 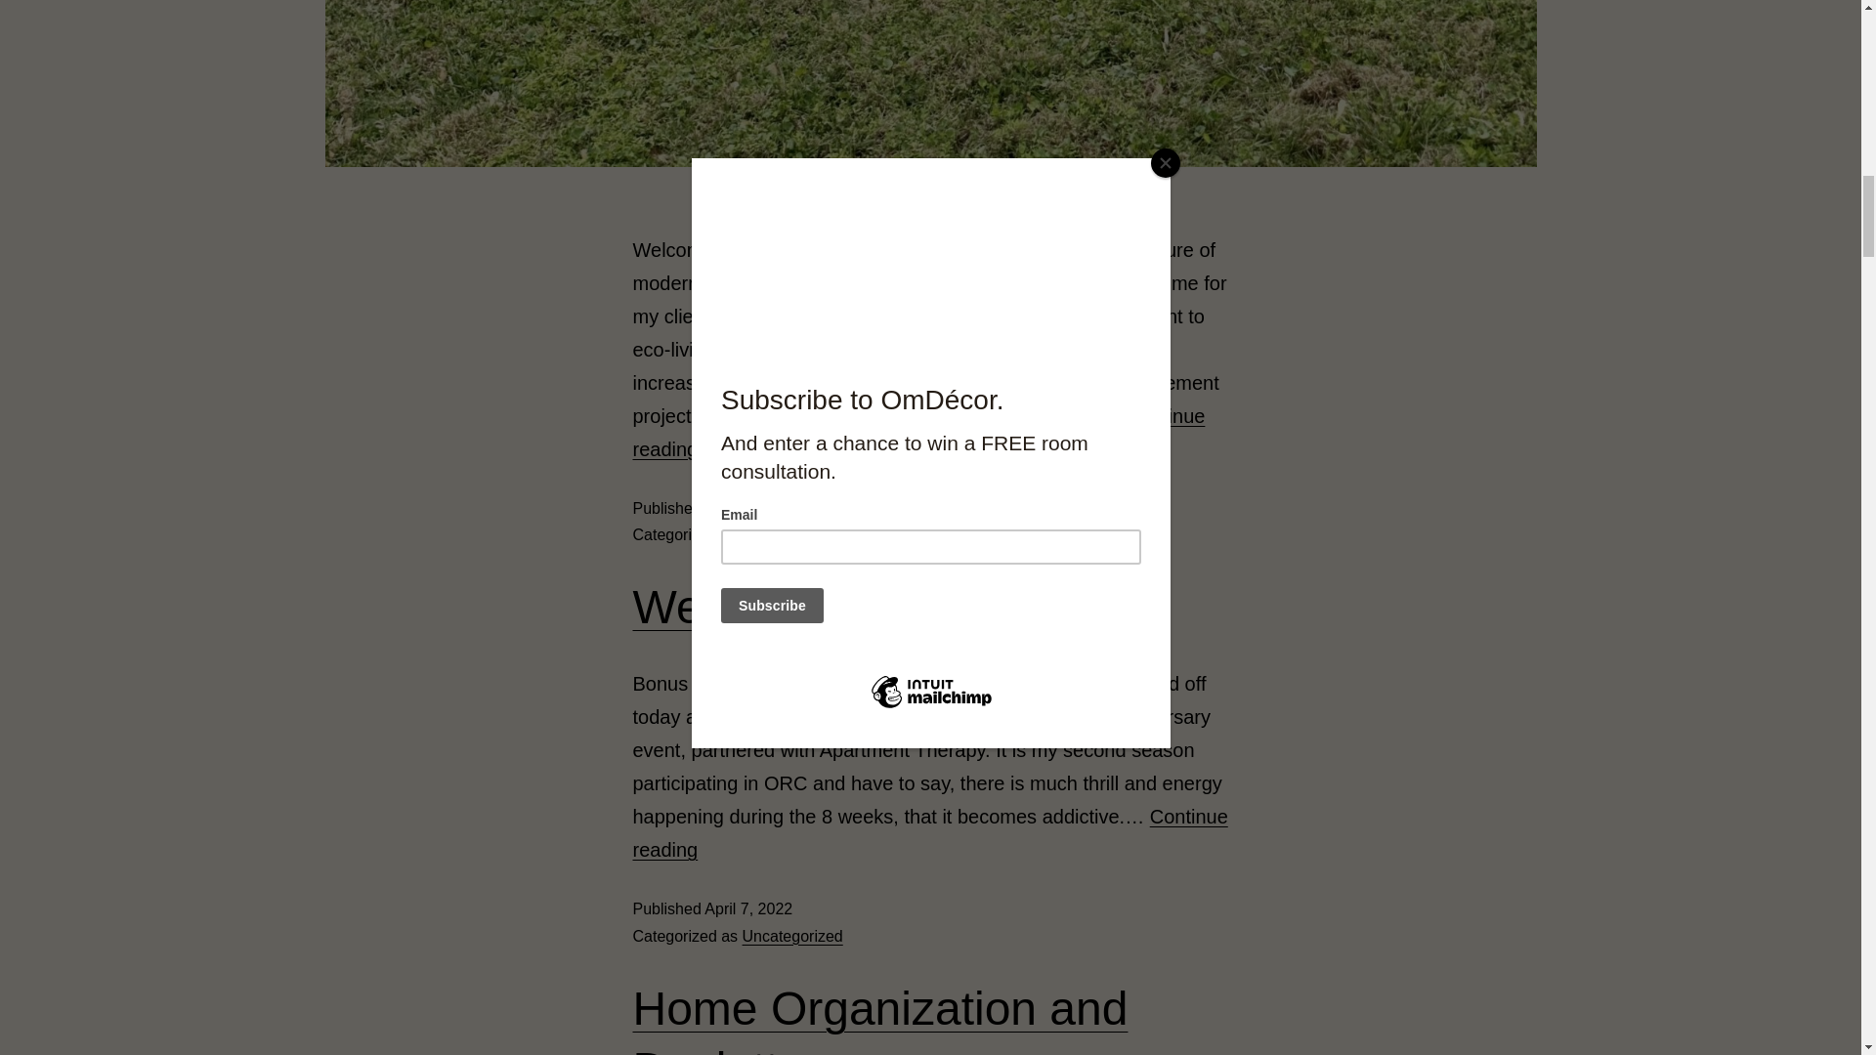 What do you see at coordinates (792, 534) in the screenshot?
I see `Uncategorized` at bounding box center [792, 534].